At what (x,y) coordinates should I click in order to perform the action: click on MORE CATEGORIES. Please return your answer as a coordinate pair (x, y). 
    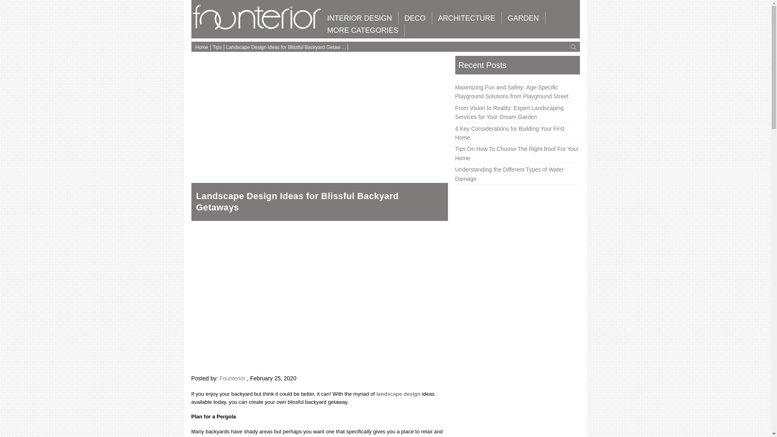
    Looking at the image, I should click on (363, 30).